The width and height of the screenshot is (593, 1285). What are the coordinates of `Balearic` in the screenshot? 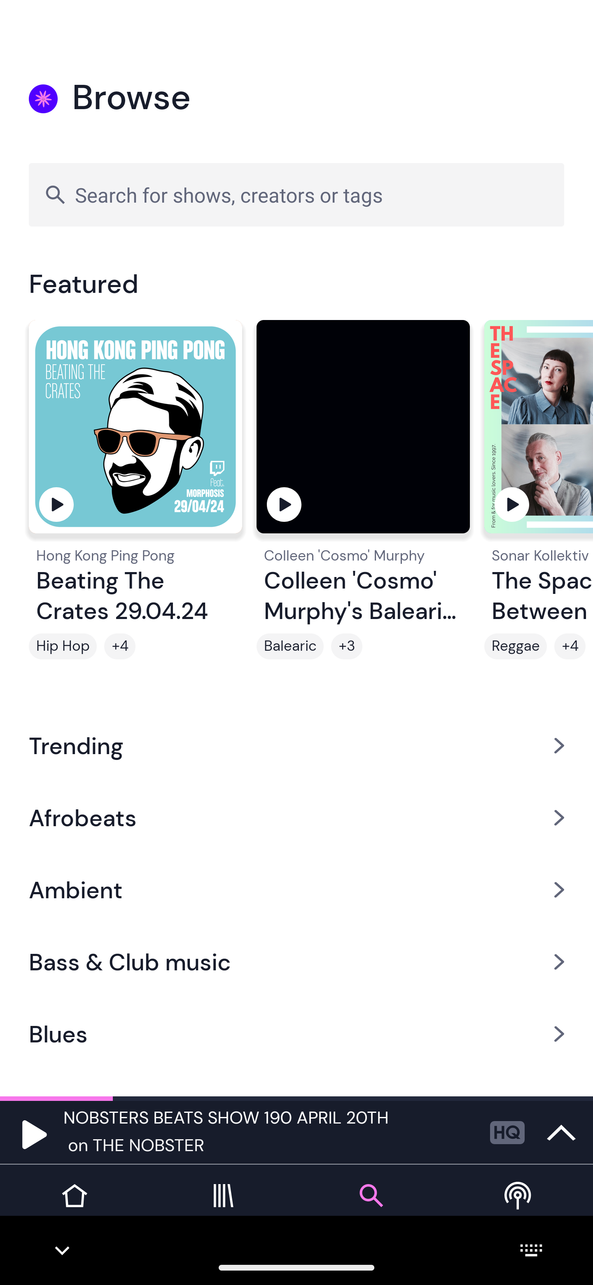 It's located at (290, 646).